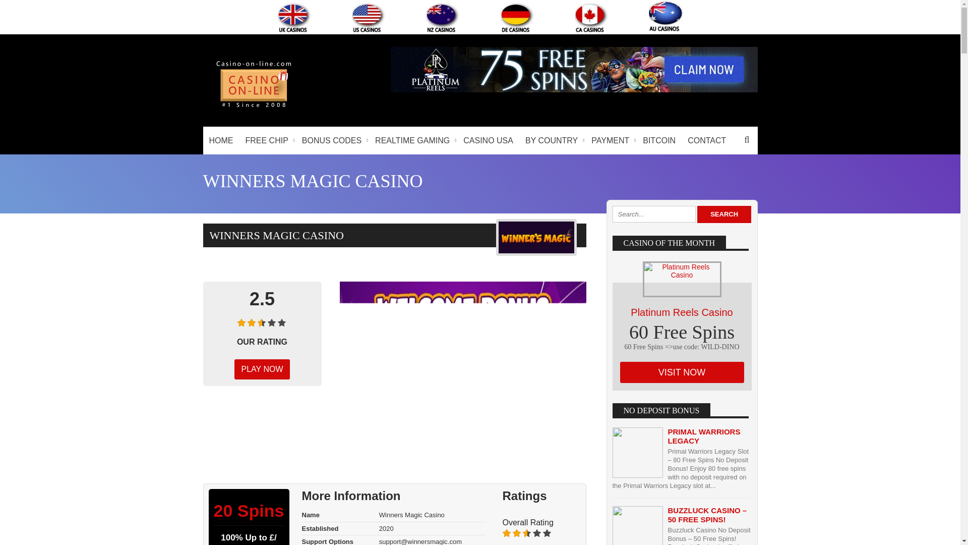 The height and width of the screenshot is (545, 968). What do you see at coordinates (443, 17) in the screenshot?
I see `NZ Casinos` at bounding box center [443, 17].